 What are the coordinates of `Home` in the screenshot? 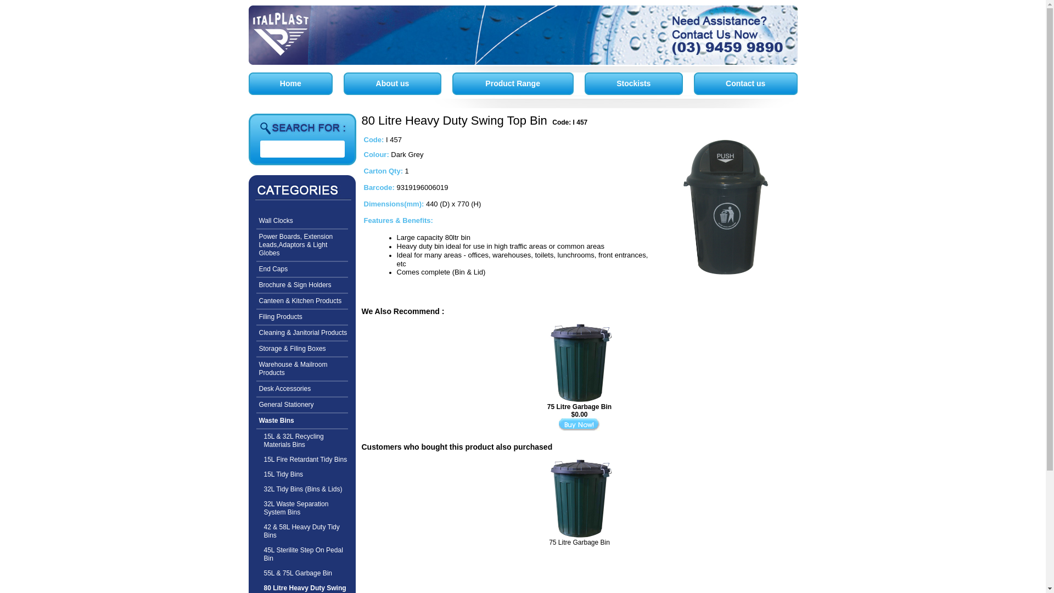 It's located at (295, 83).